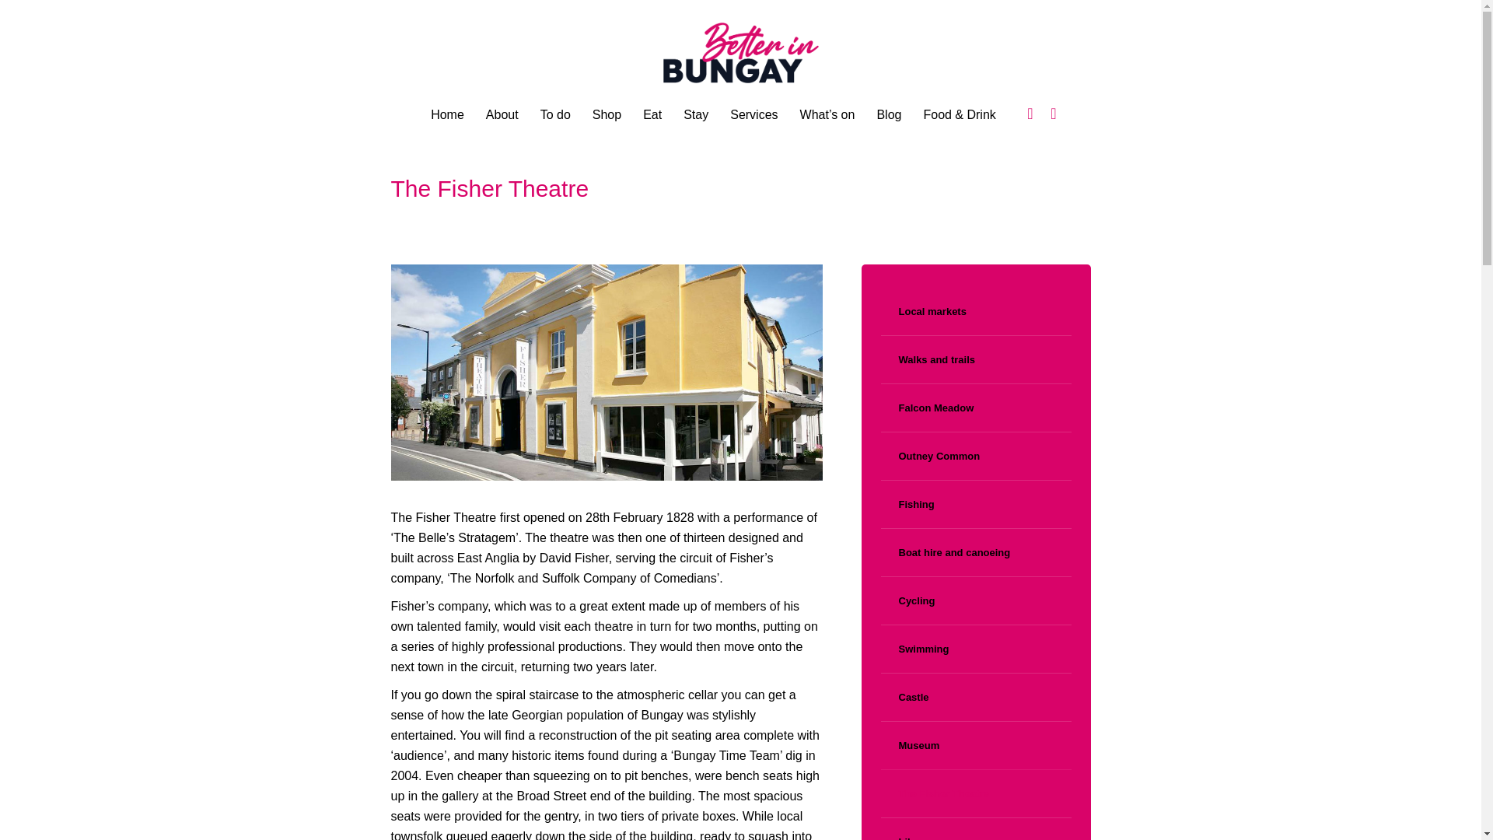  Describe the element at coordinates (502, 115) in the screenshot. I see `About` at that location.